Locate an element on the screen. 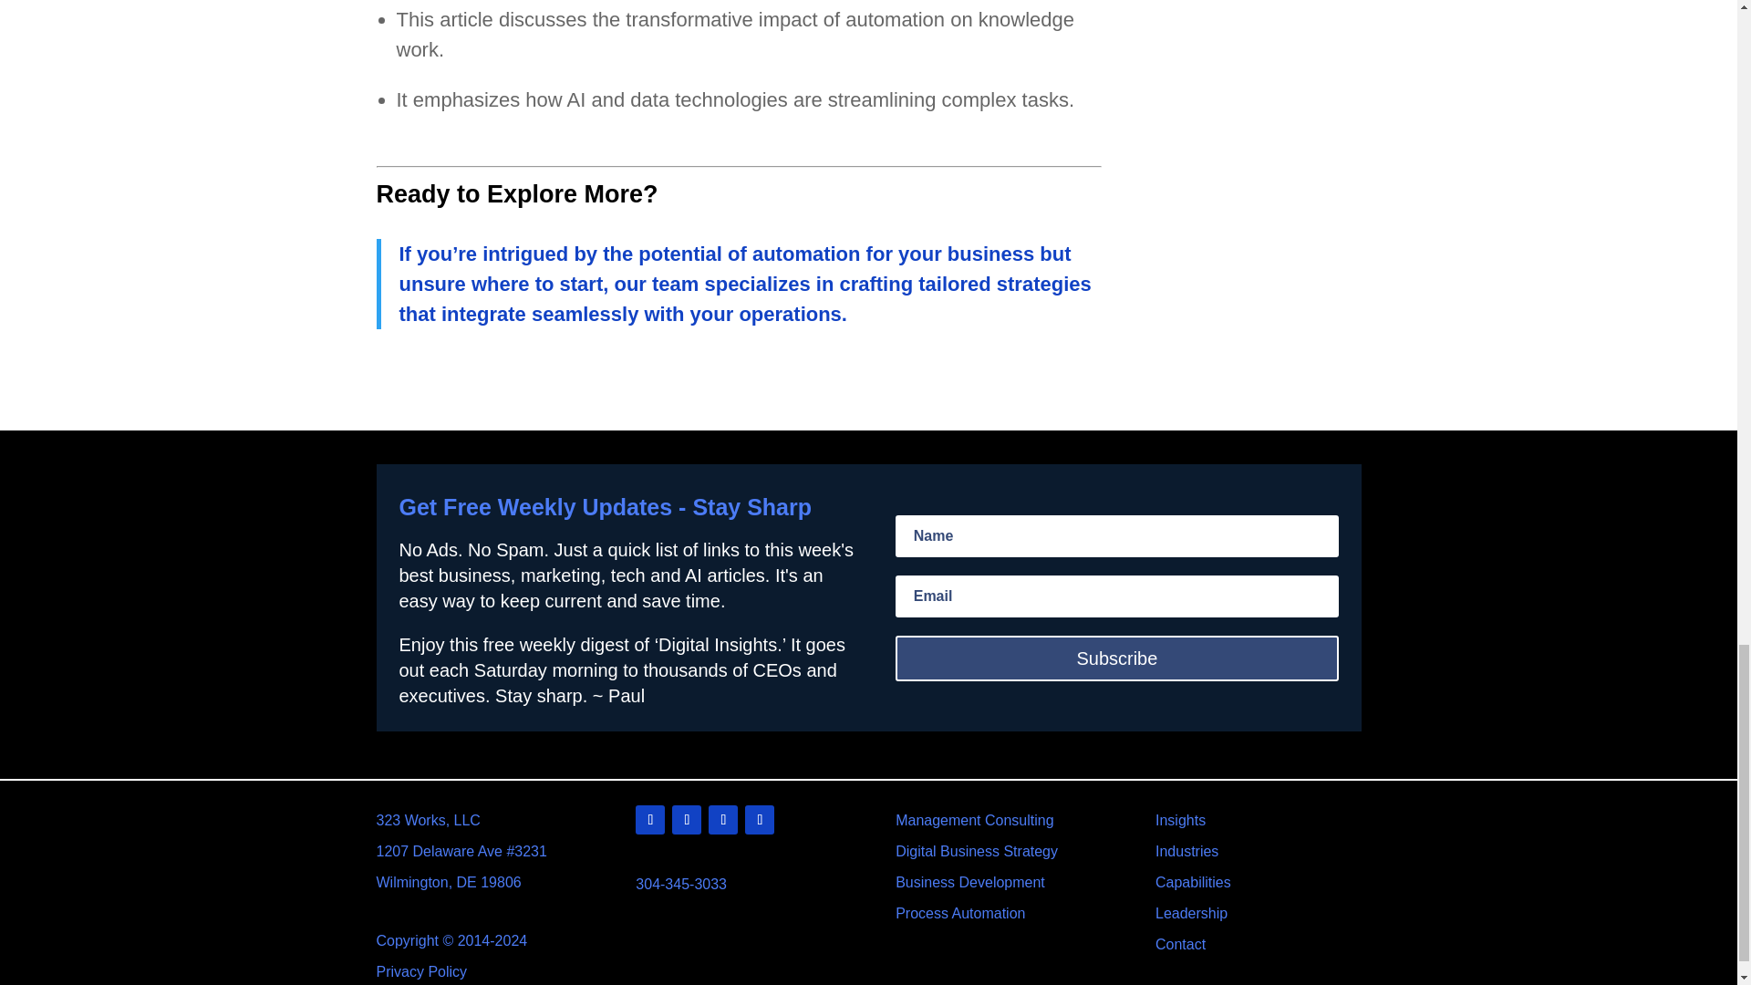  Capabilities is located at coordinates (1193, 883).